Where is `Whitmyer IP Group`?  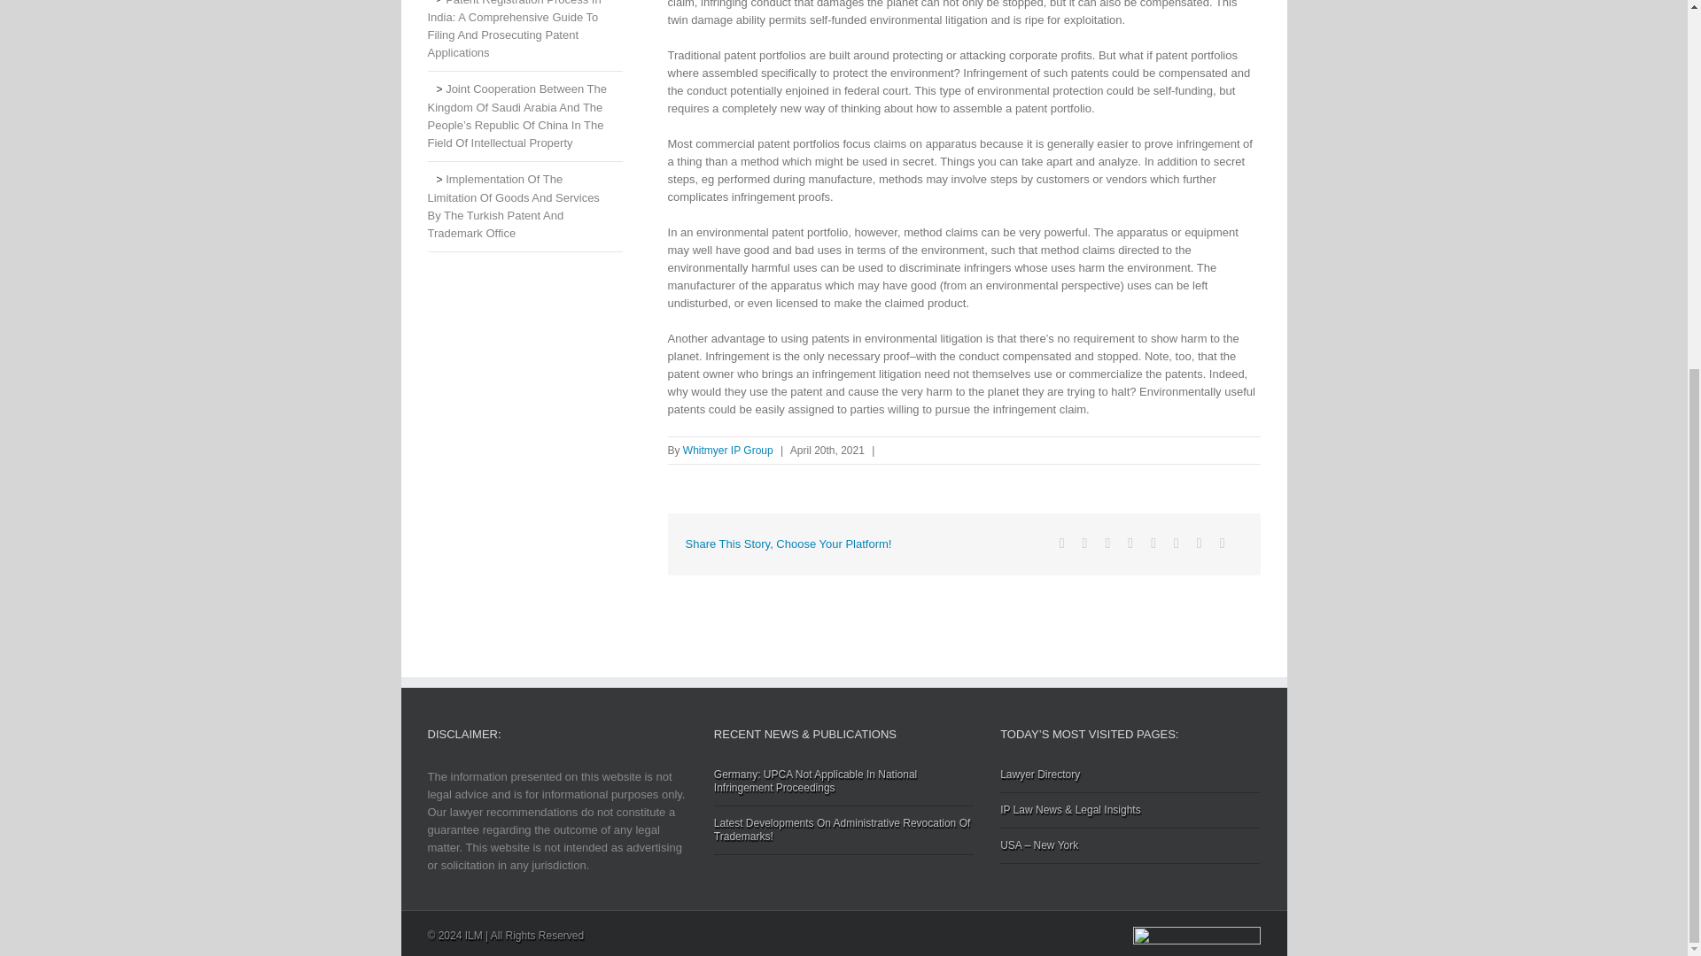 Whitmyer IP Group is located at coordinates (728, 451).